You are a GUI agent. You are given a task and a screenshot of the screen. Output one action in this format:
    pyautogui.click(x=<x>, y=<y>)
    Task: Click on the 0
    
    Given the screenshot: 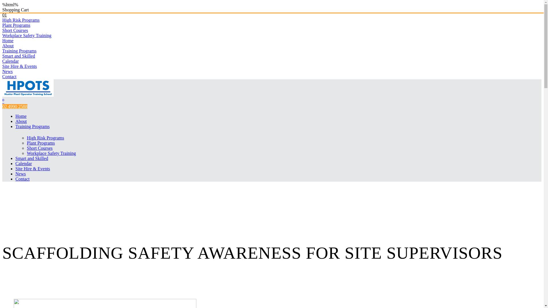 What is the action you would take?
    pyautogui.click(x=3, y=102)
    